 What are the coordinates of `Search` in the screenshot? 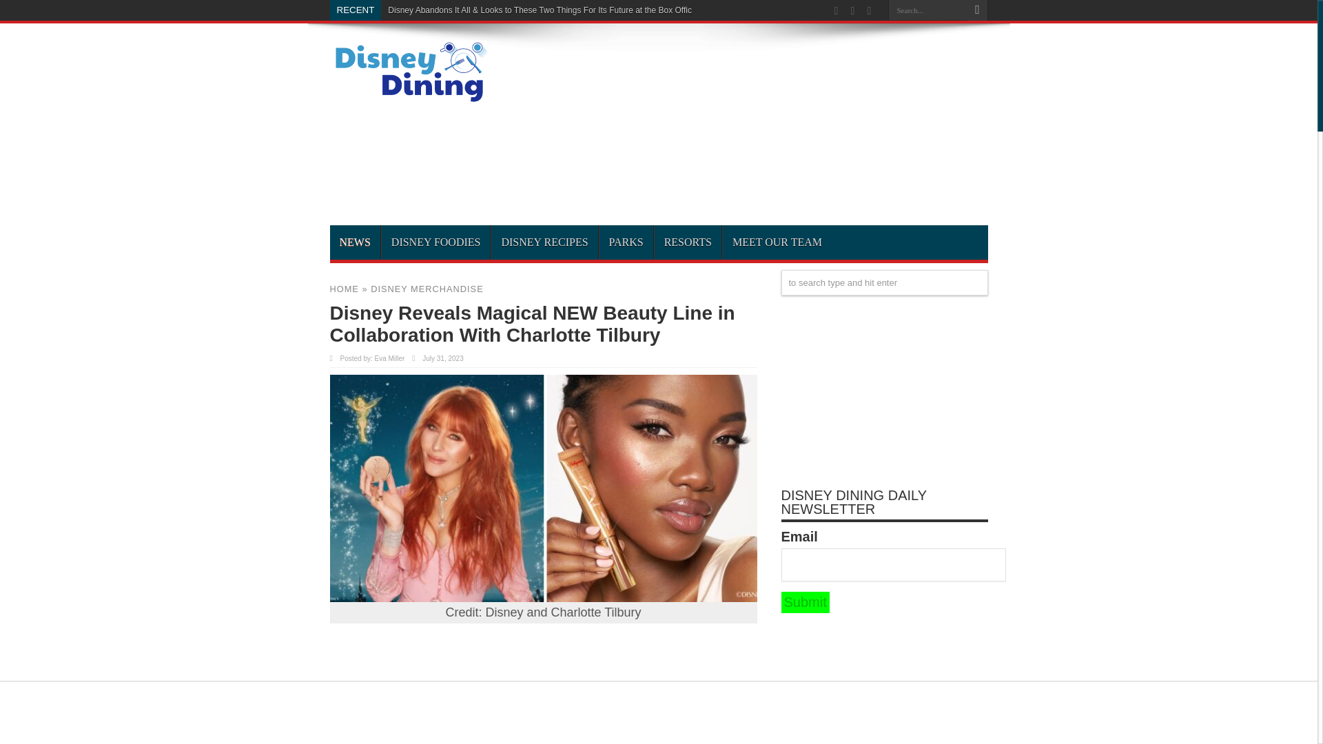 It's located at (977, 10).